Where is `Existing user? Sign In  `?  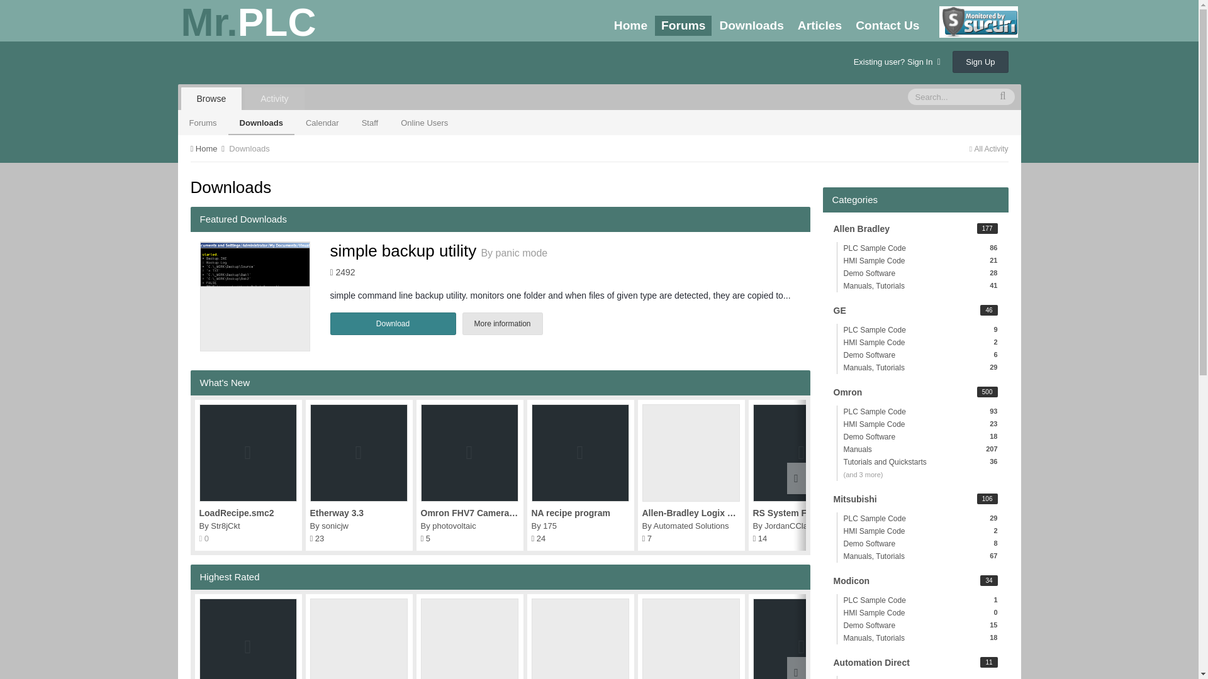 Existing user? Sign In   is located at coordinates (897, 62).